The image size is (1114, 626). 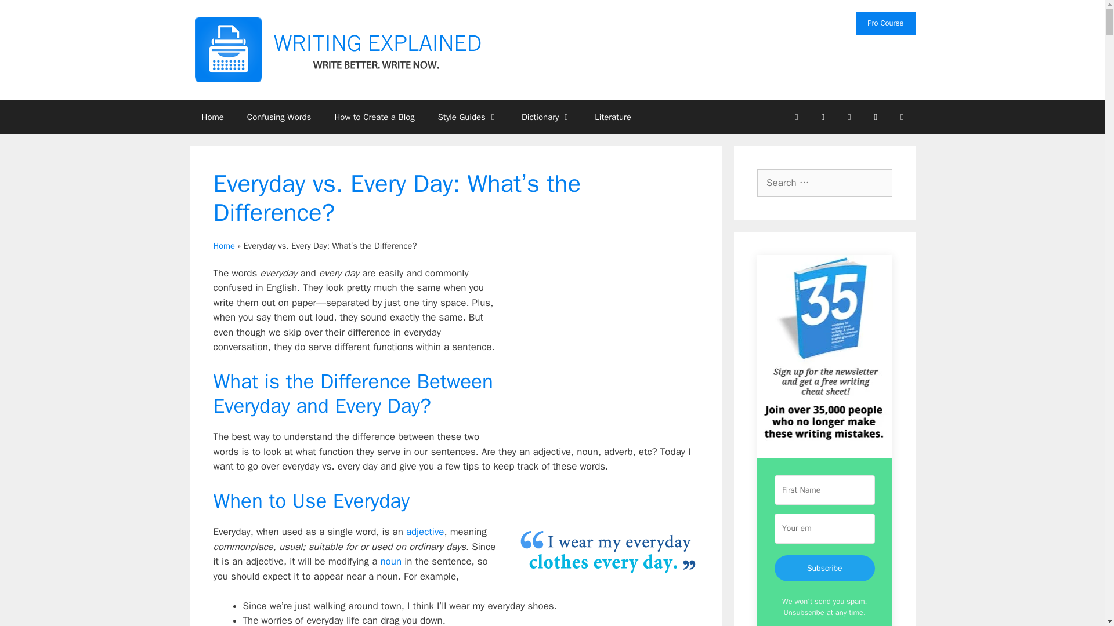 I want to click on Pro Course, so click(x=885, y=23).